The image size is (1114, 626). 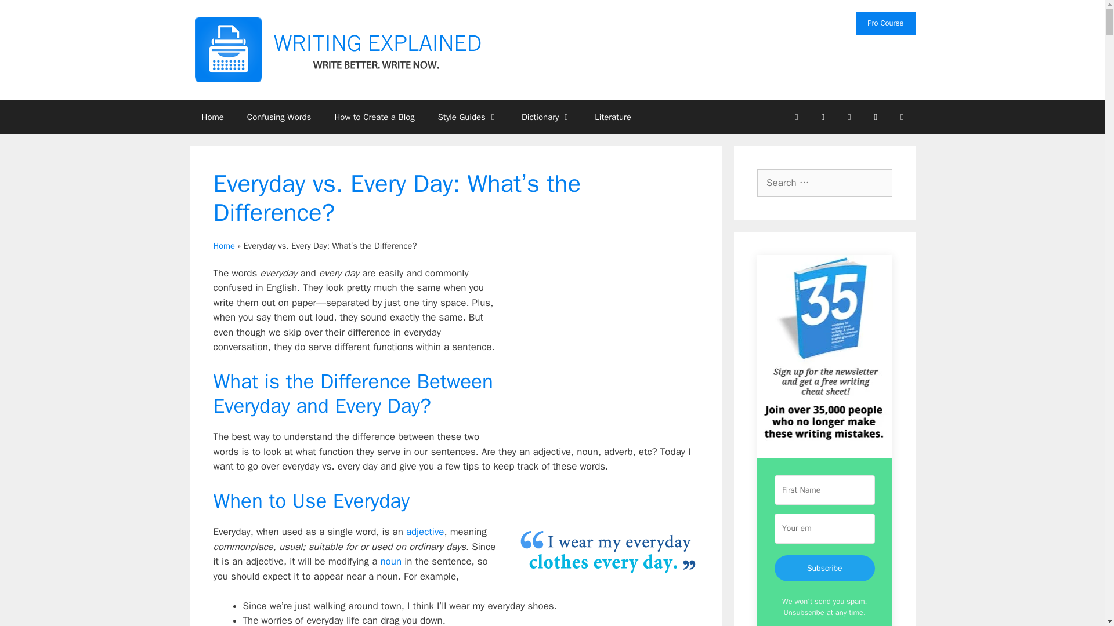 I want to click on Pro Course, so click(x=885, y=23).